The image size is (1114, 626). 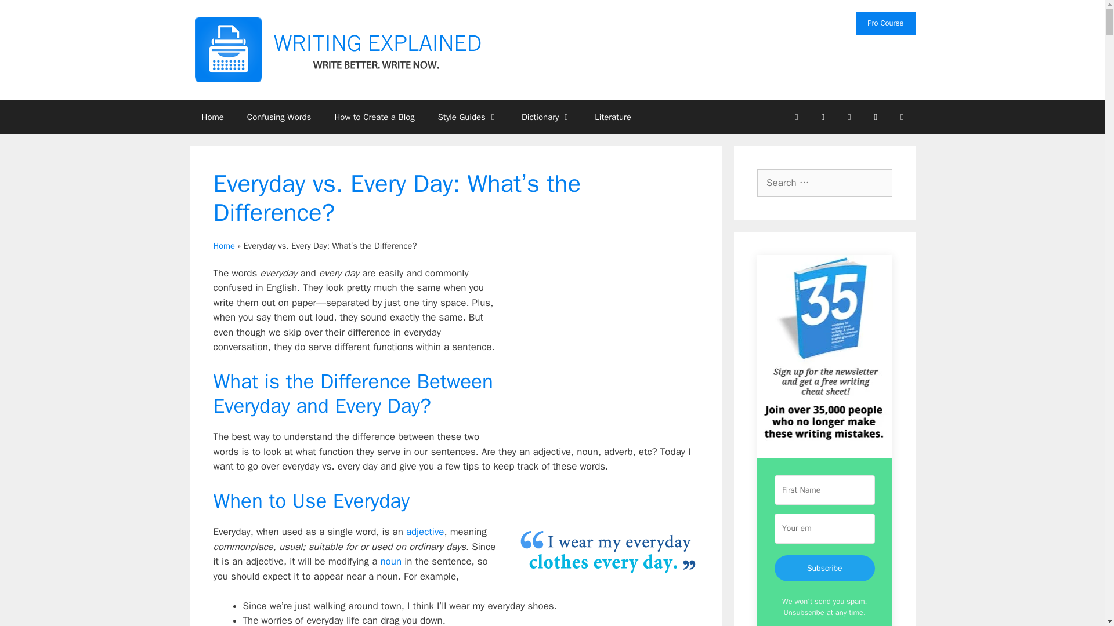 I want to click on Pro Course, so click(x=885, y=23).